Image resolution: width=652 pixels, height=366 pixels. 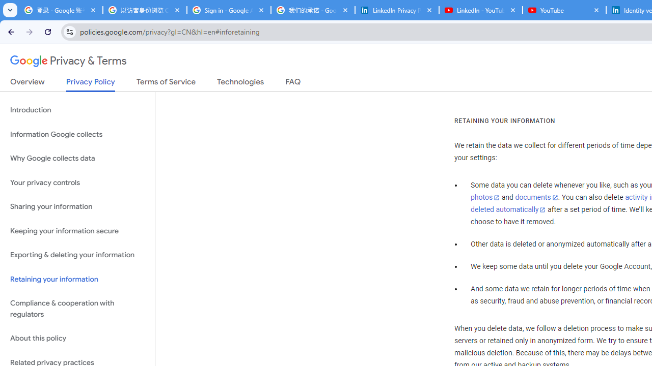 I want to click on Information Google collects, so click(x=77, y=134).